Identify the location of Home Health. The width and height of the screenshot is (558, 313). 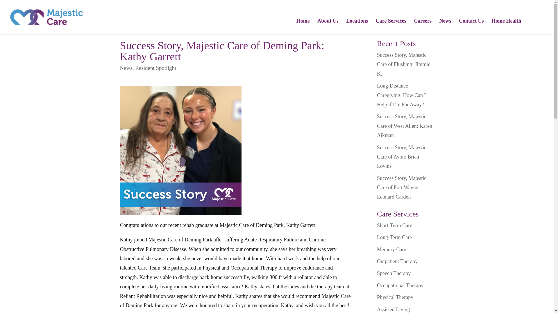
(506, 26).